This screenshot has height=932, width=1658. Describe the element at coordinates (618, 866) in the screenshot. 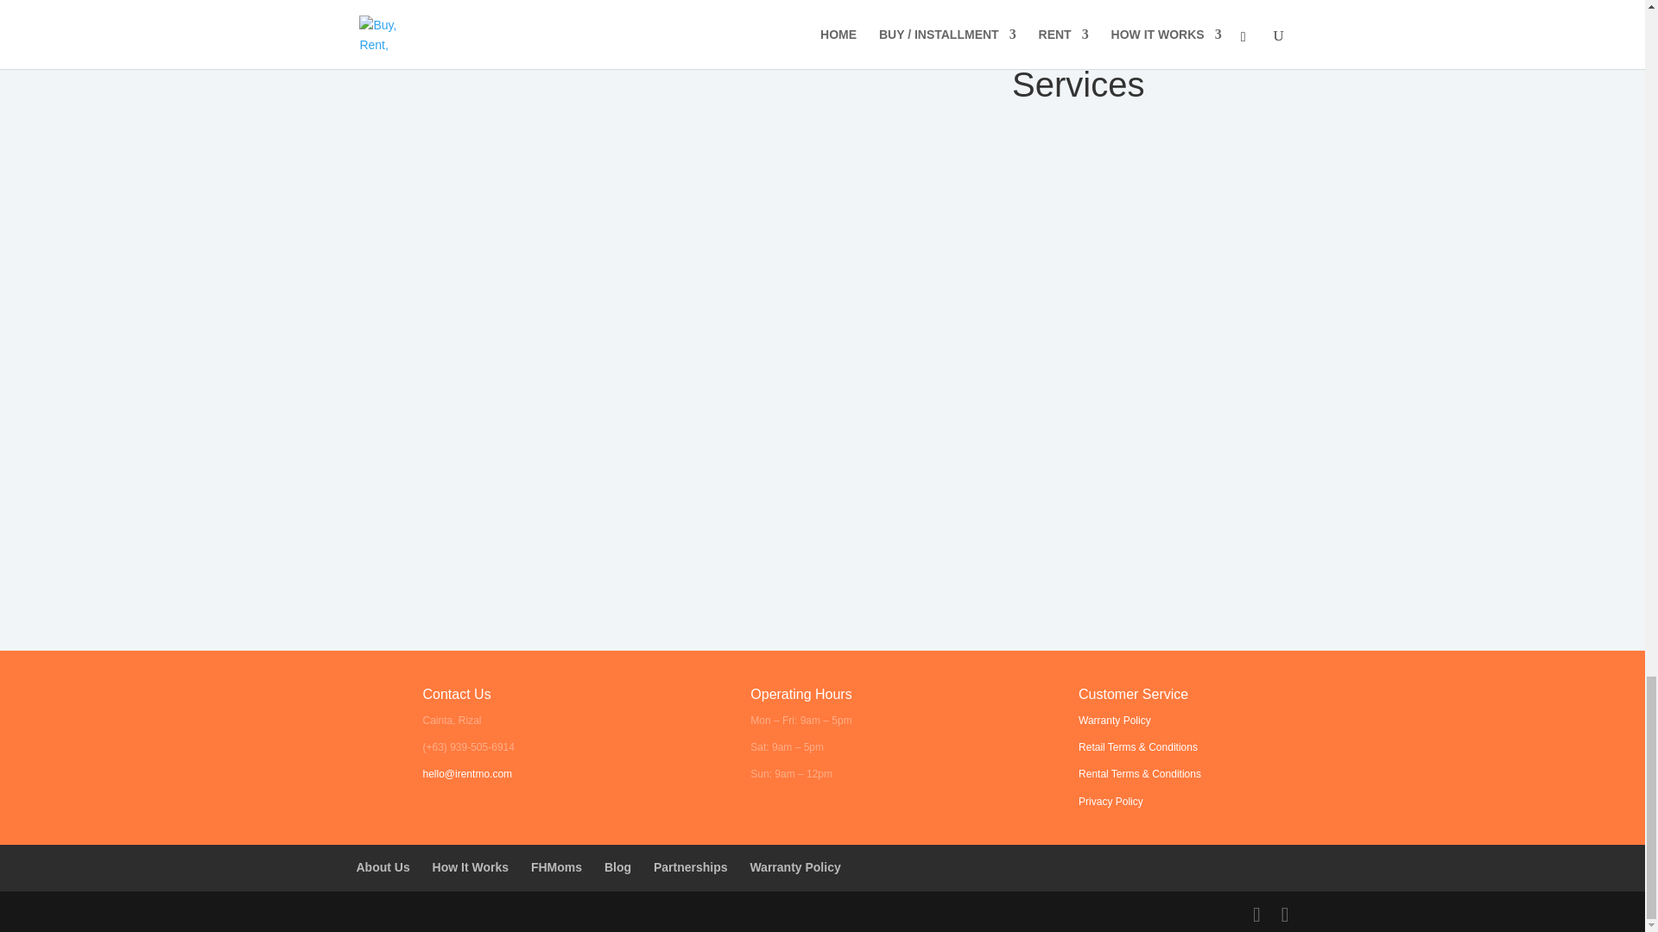

I see `Blog` at that location.